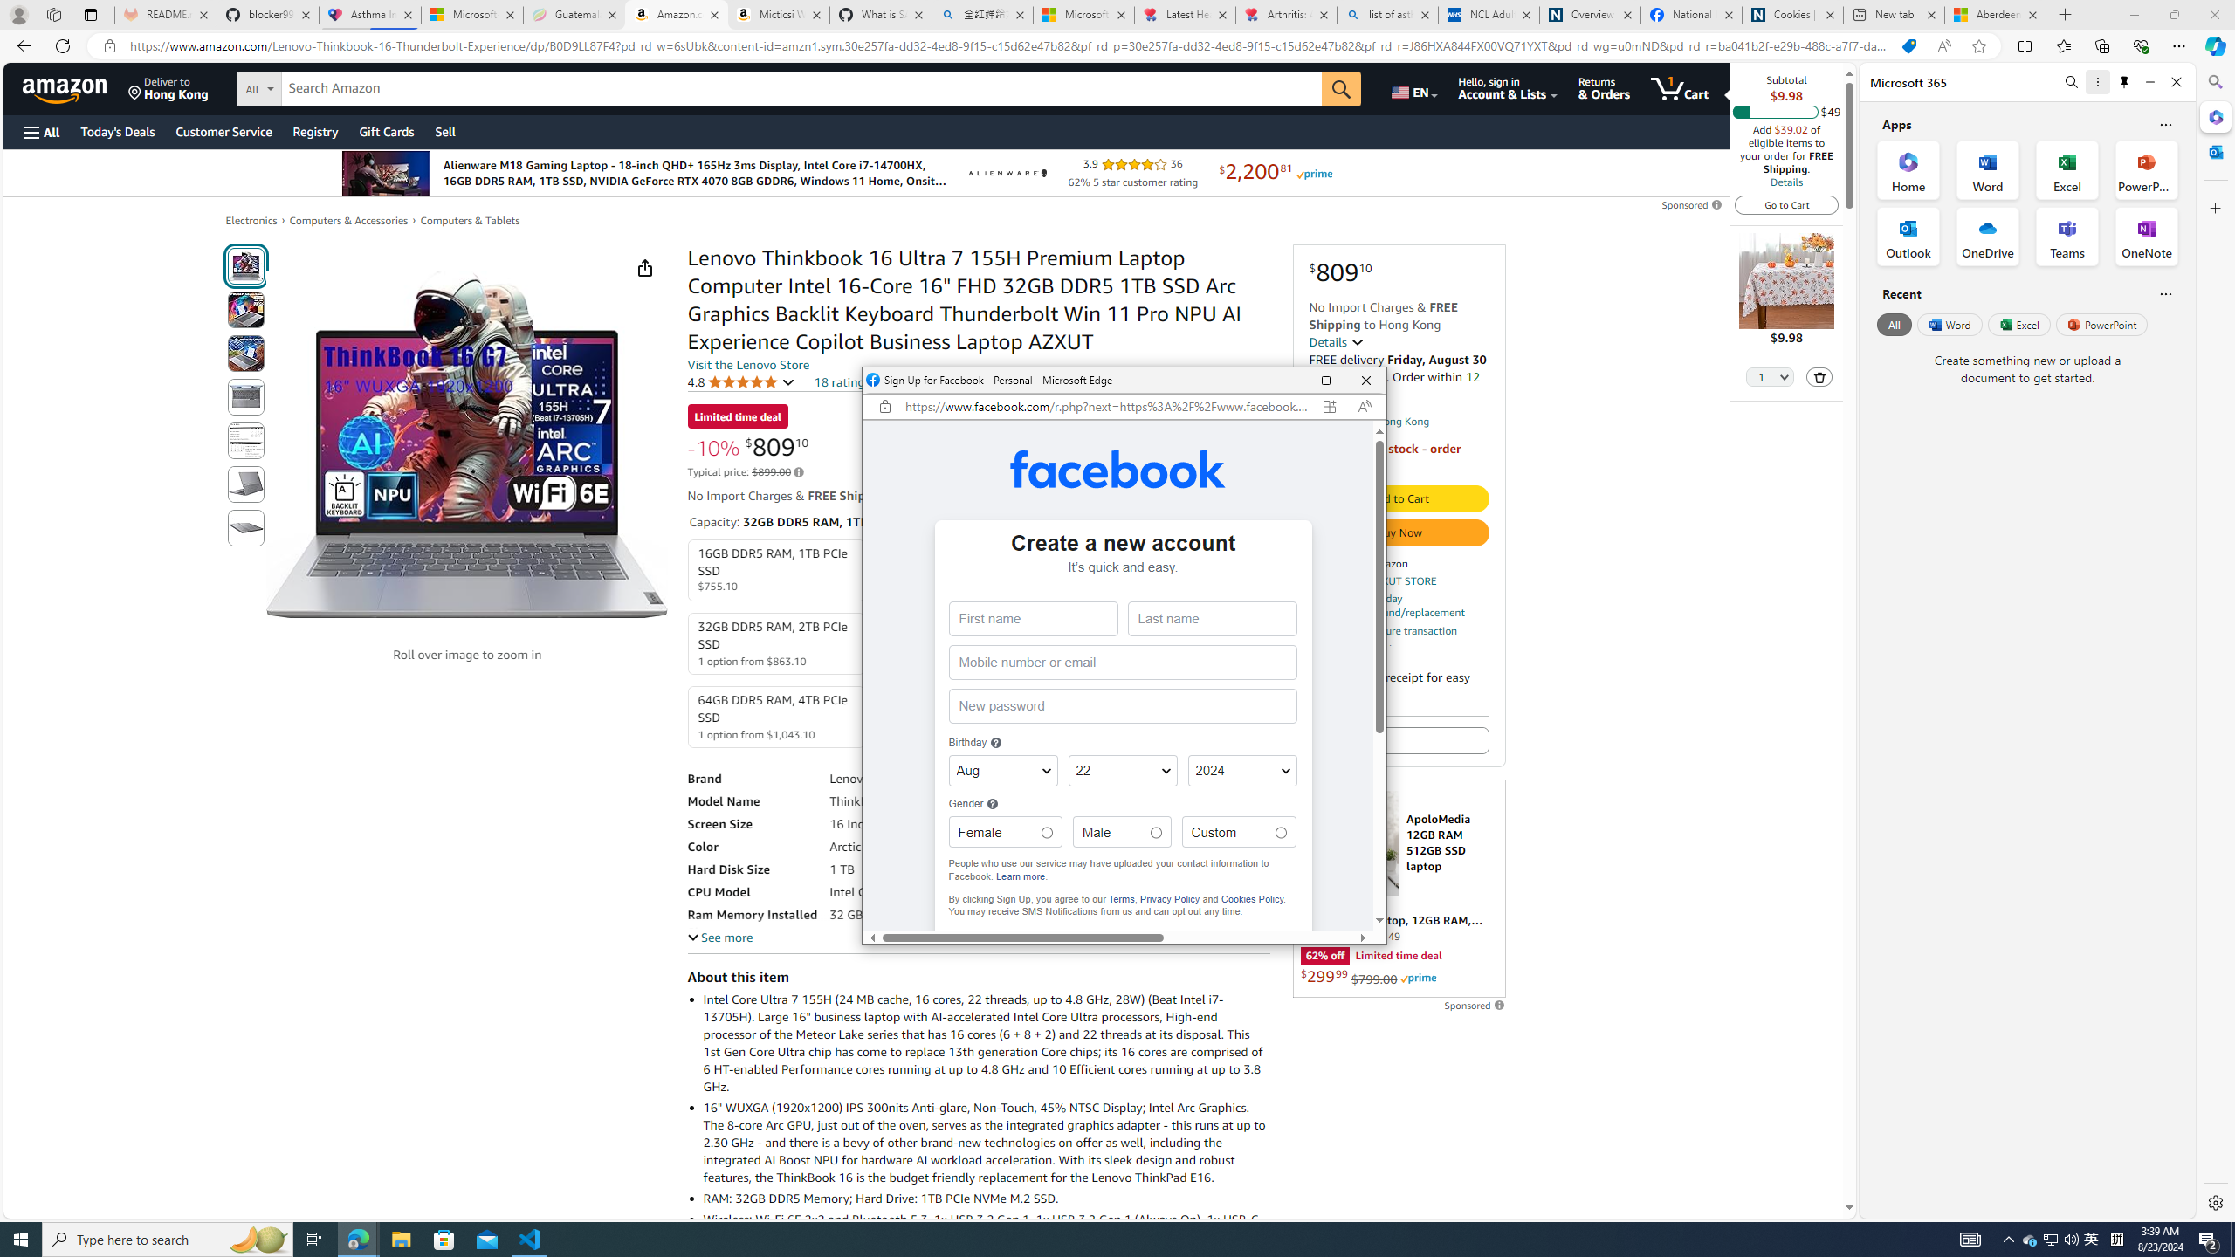  Describe the element at coordinates (2102, 324) in the screenshot. I see `PowerPoint` at that location.